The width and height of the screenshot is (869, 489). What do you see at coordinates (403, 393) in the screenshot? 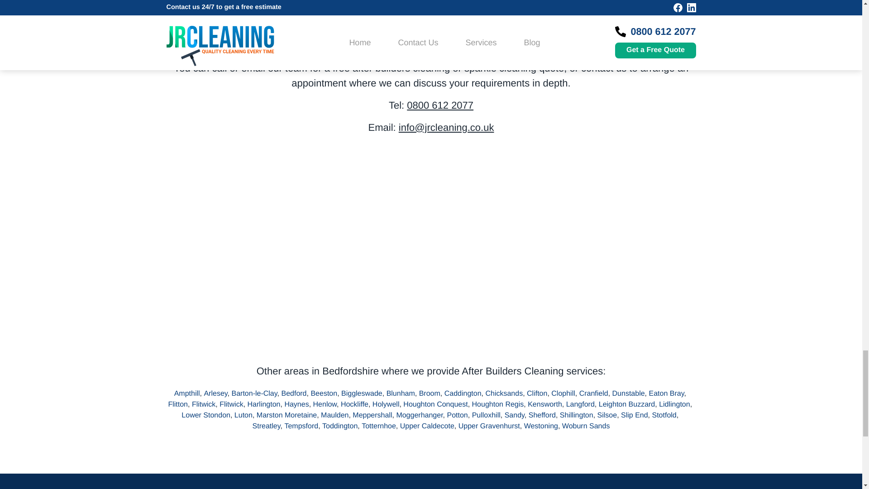
I see `Blunham` at bounding box center [403, 393].